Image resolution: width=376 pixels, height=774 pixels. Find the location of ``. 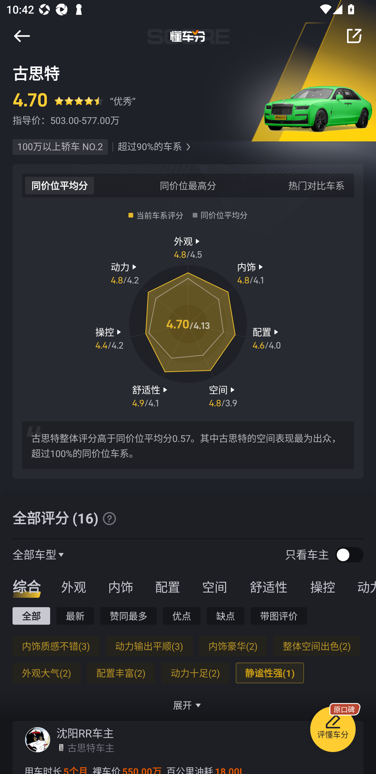

 is located at coordinates (354, 36).